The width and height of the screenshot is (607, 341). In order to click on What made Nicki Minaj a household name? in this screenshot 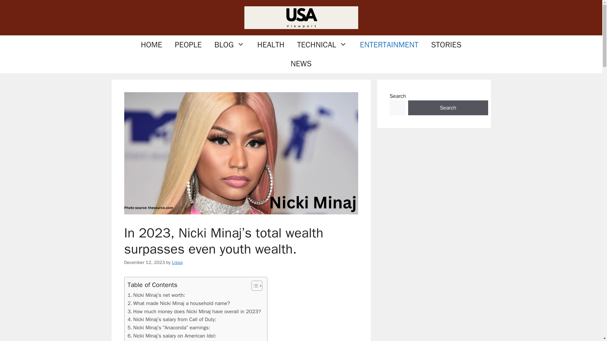, I will do `click(179, 303)`.